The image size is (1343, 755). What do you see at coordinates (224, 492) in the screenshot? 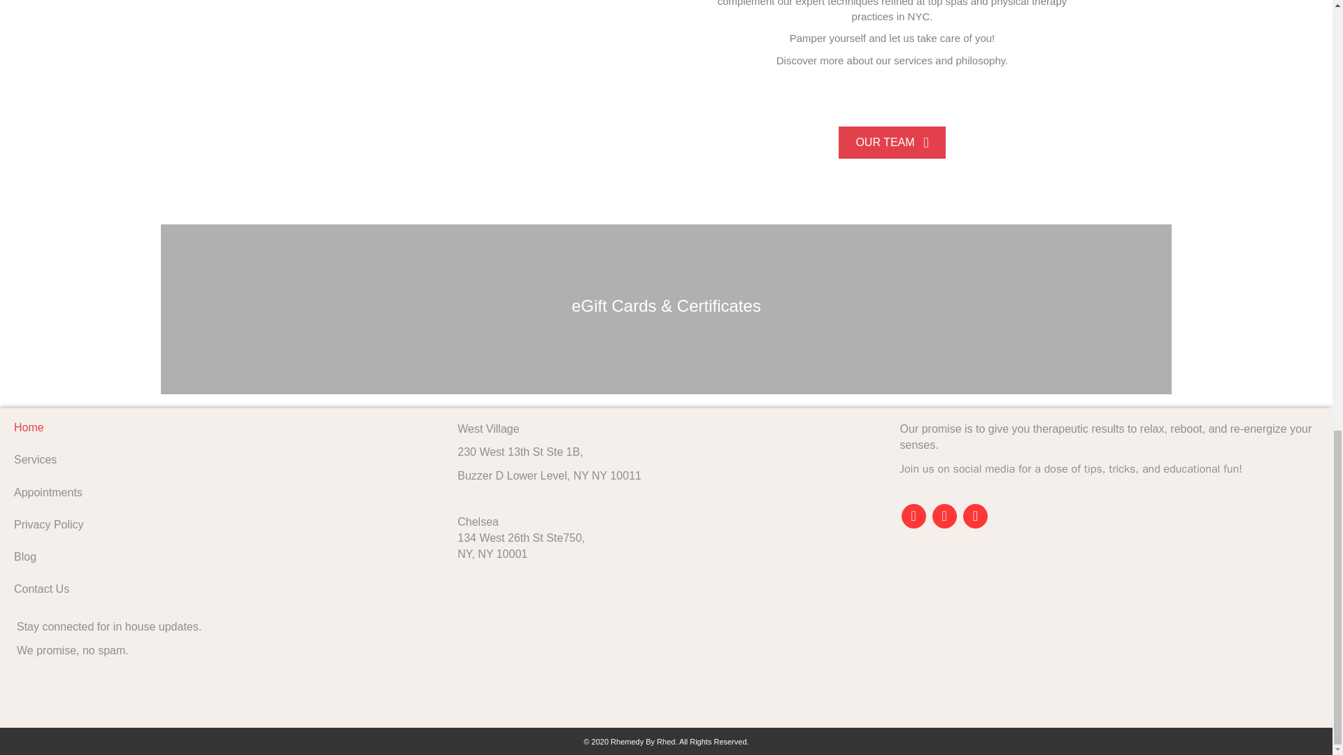
I see `Appointments` at bounding box center [224, 492].